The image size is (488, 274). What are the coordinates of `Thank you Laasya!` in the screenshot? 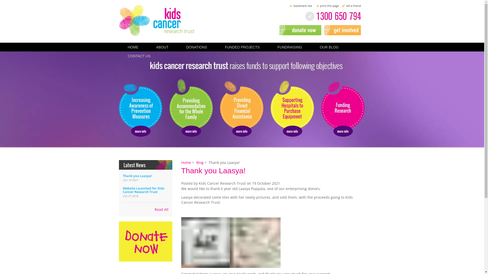 It's located at (181, 186).